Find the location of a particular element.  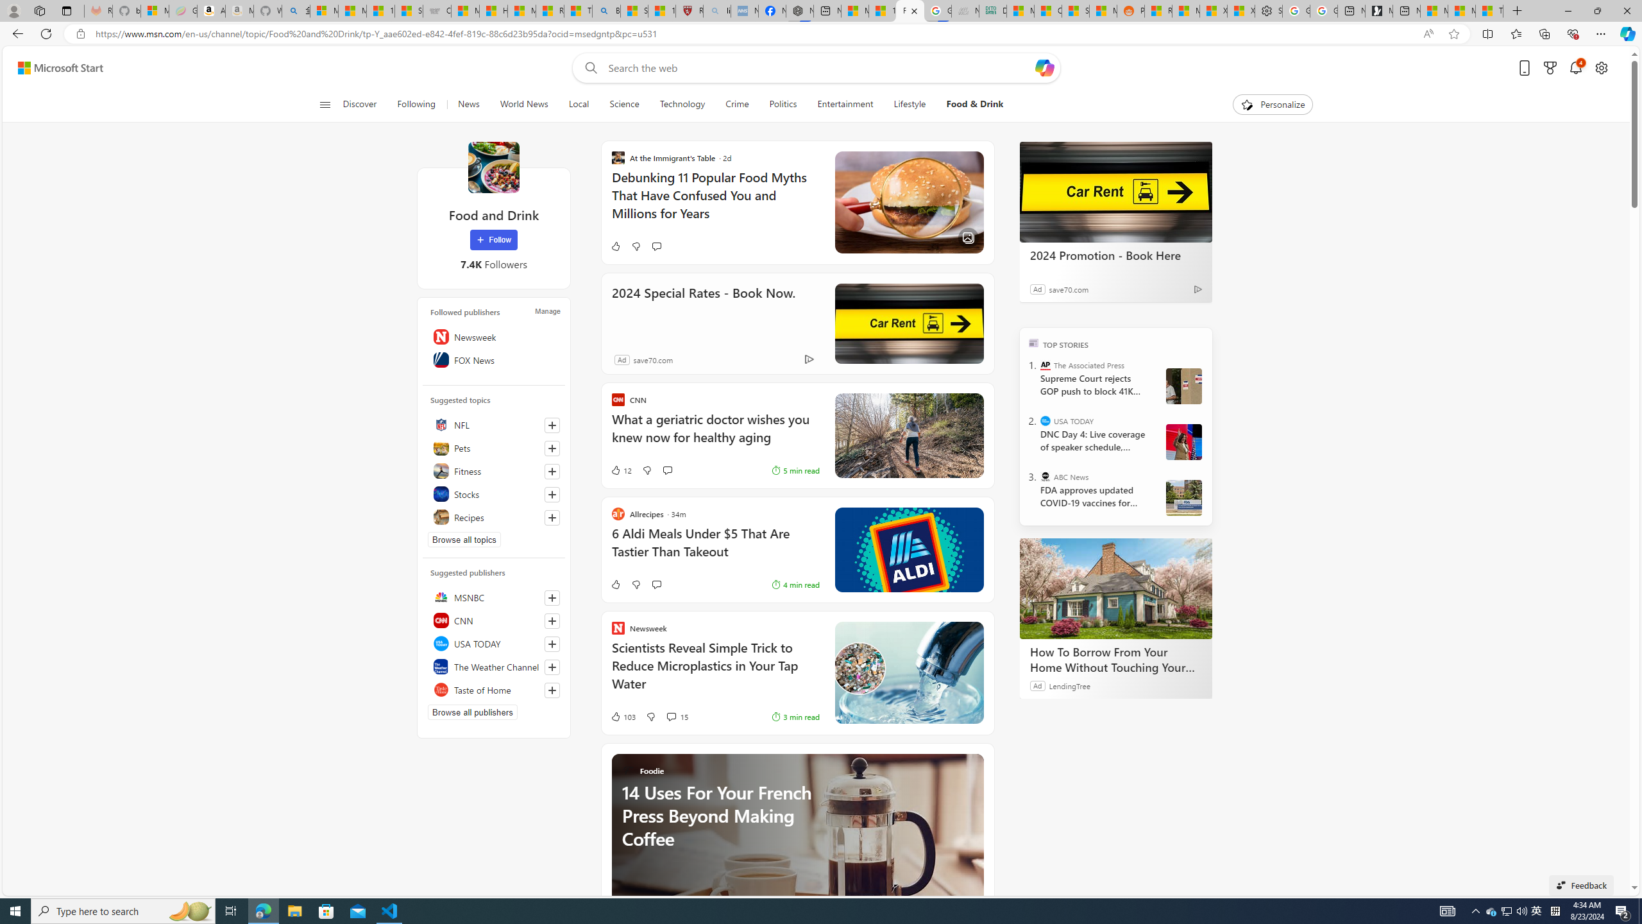

Bing is located at coordinates (605, 11).